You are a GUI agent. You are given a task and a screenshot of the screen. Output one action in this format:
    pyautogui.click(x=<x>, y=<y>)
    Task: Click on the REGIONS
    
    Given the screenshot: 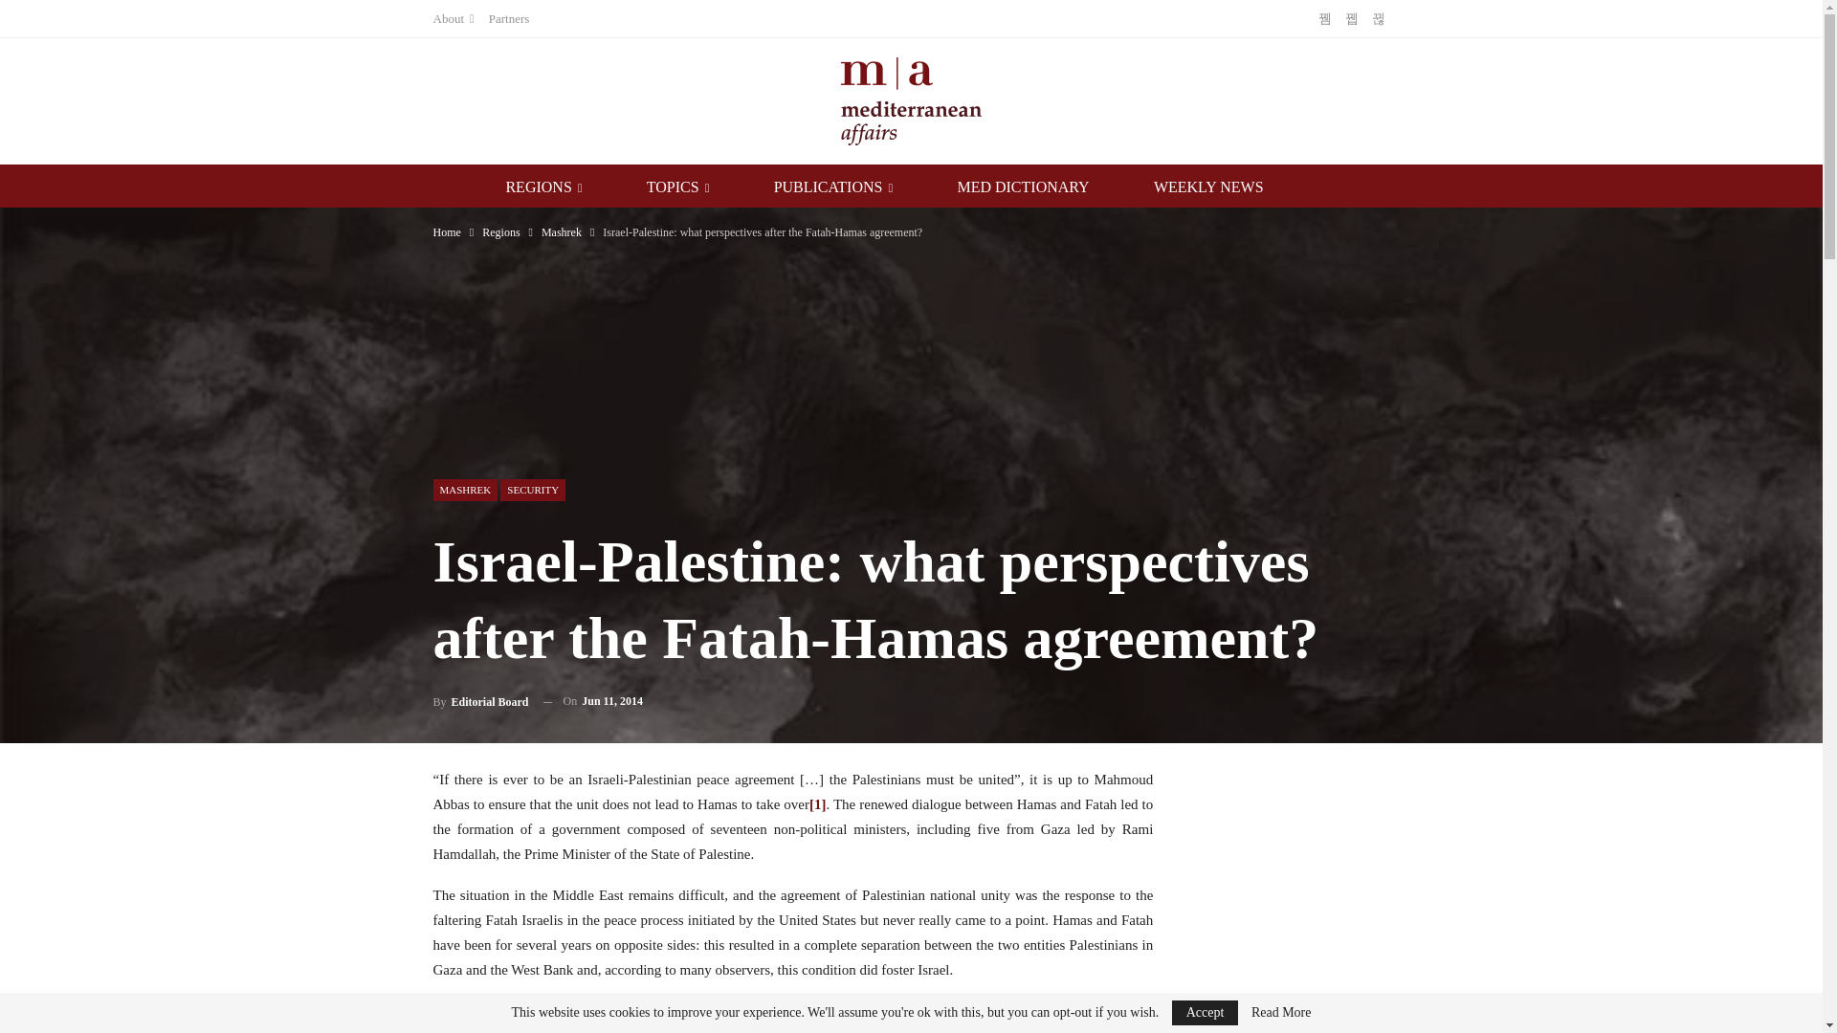 What is the action you would take?
    pyautogui.click(x=570, y=187)
    